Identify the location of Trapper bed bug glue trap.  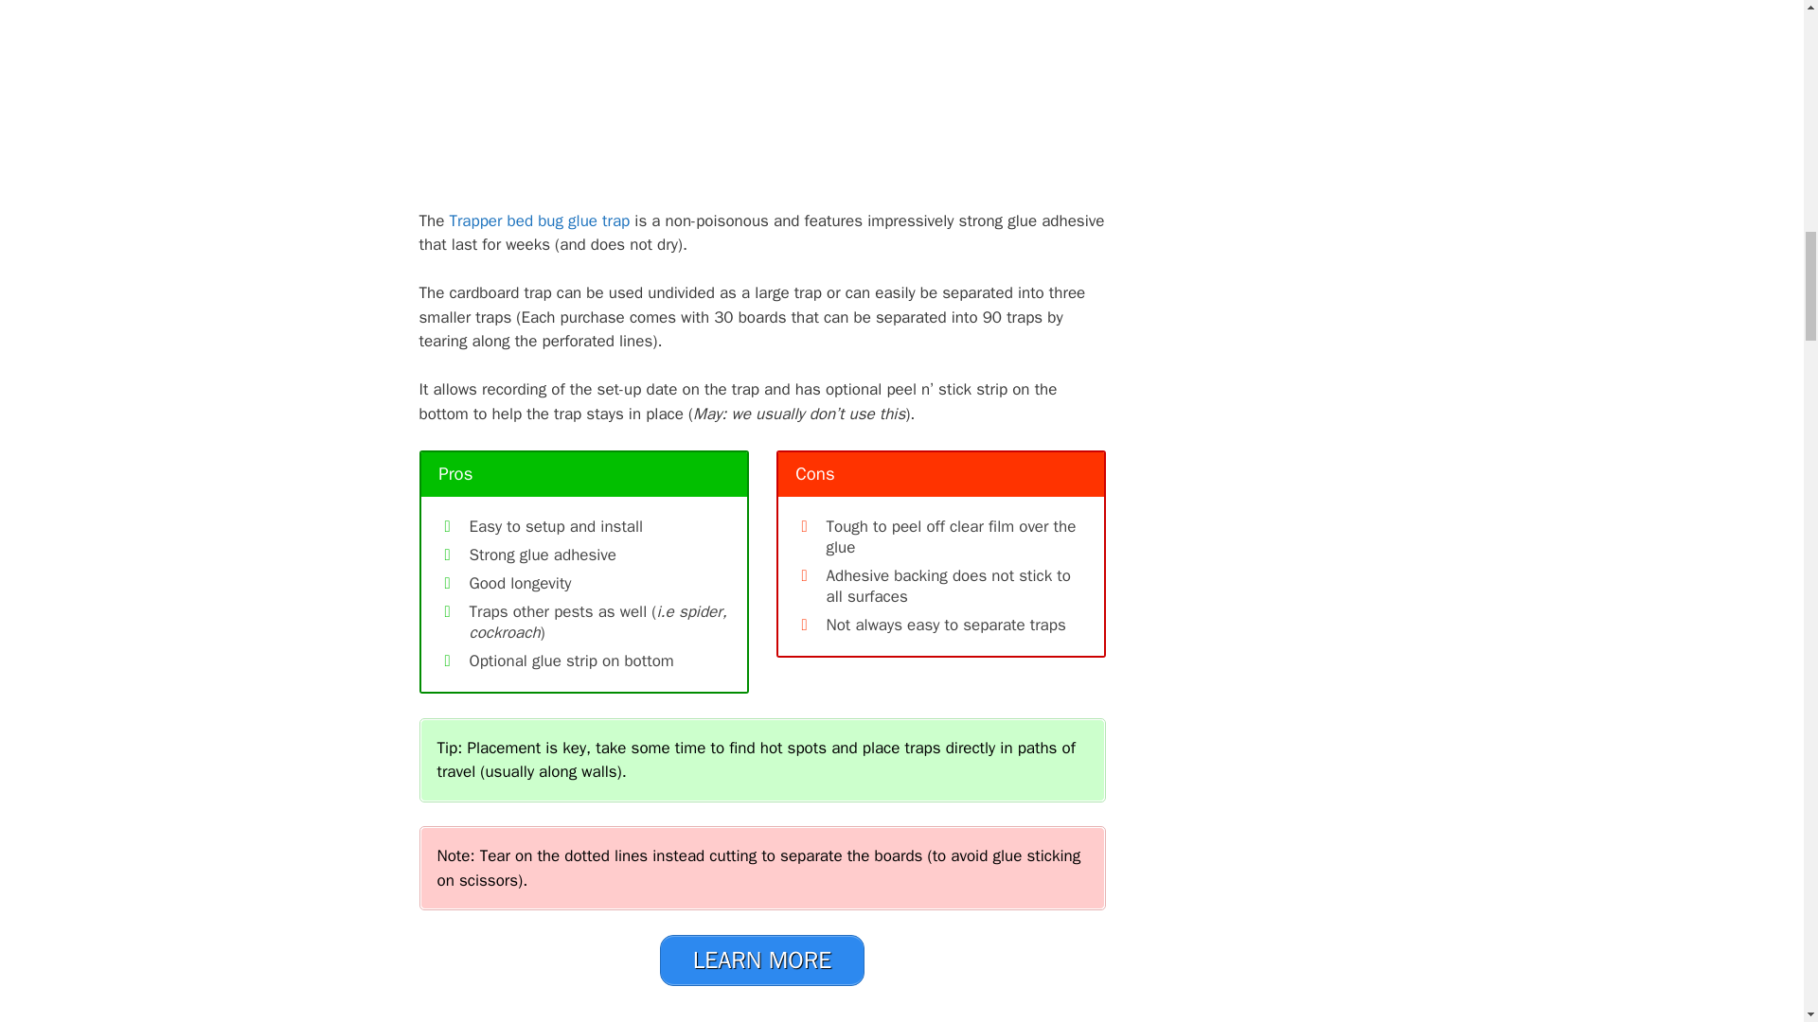
(539, 220).